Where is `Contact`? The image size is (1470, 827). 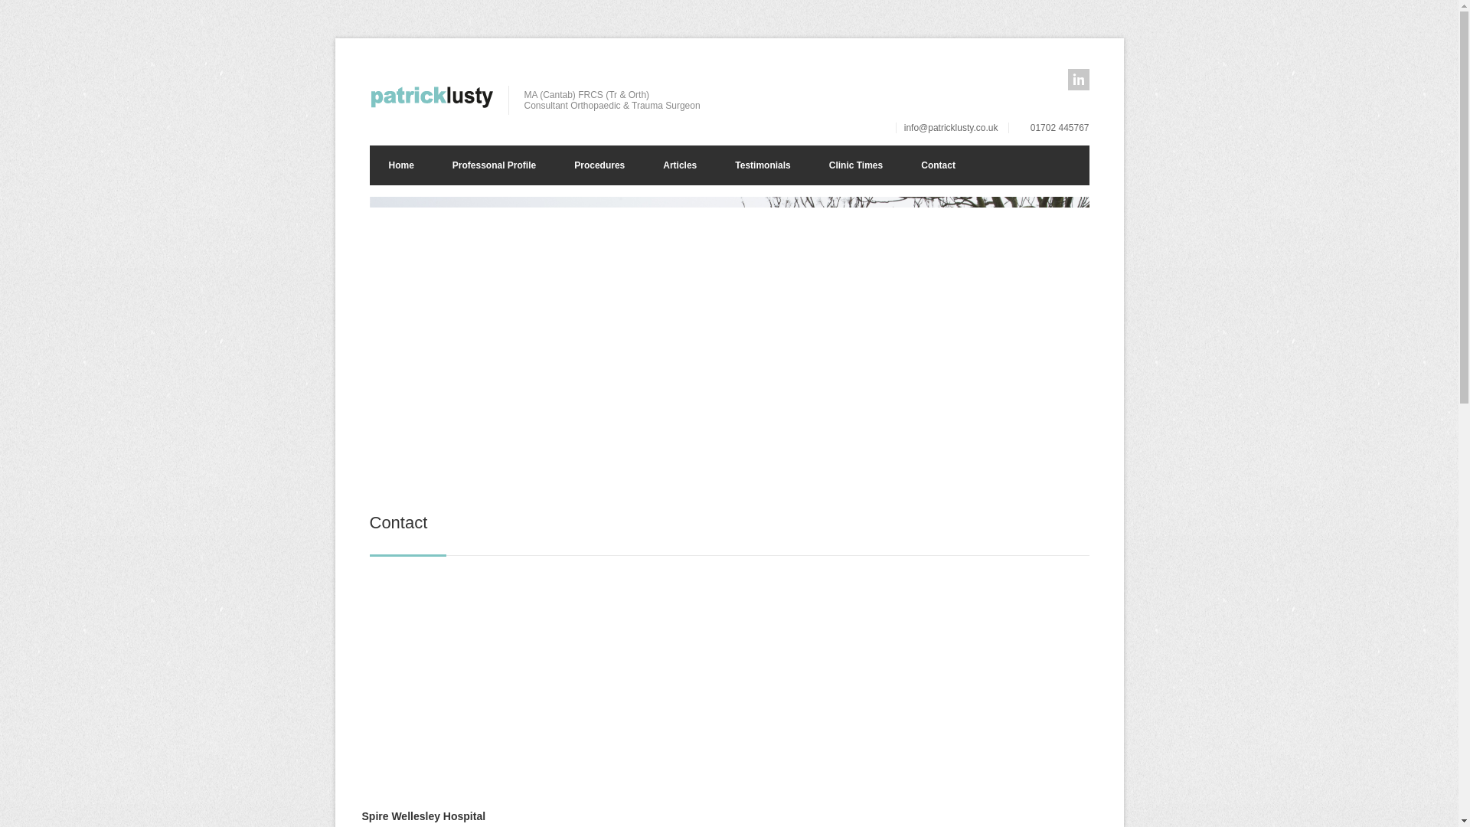 Contact is located at coordinates (938, 165).